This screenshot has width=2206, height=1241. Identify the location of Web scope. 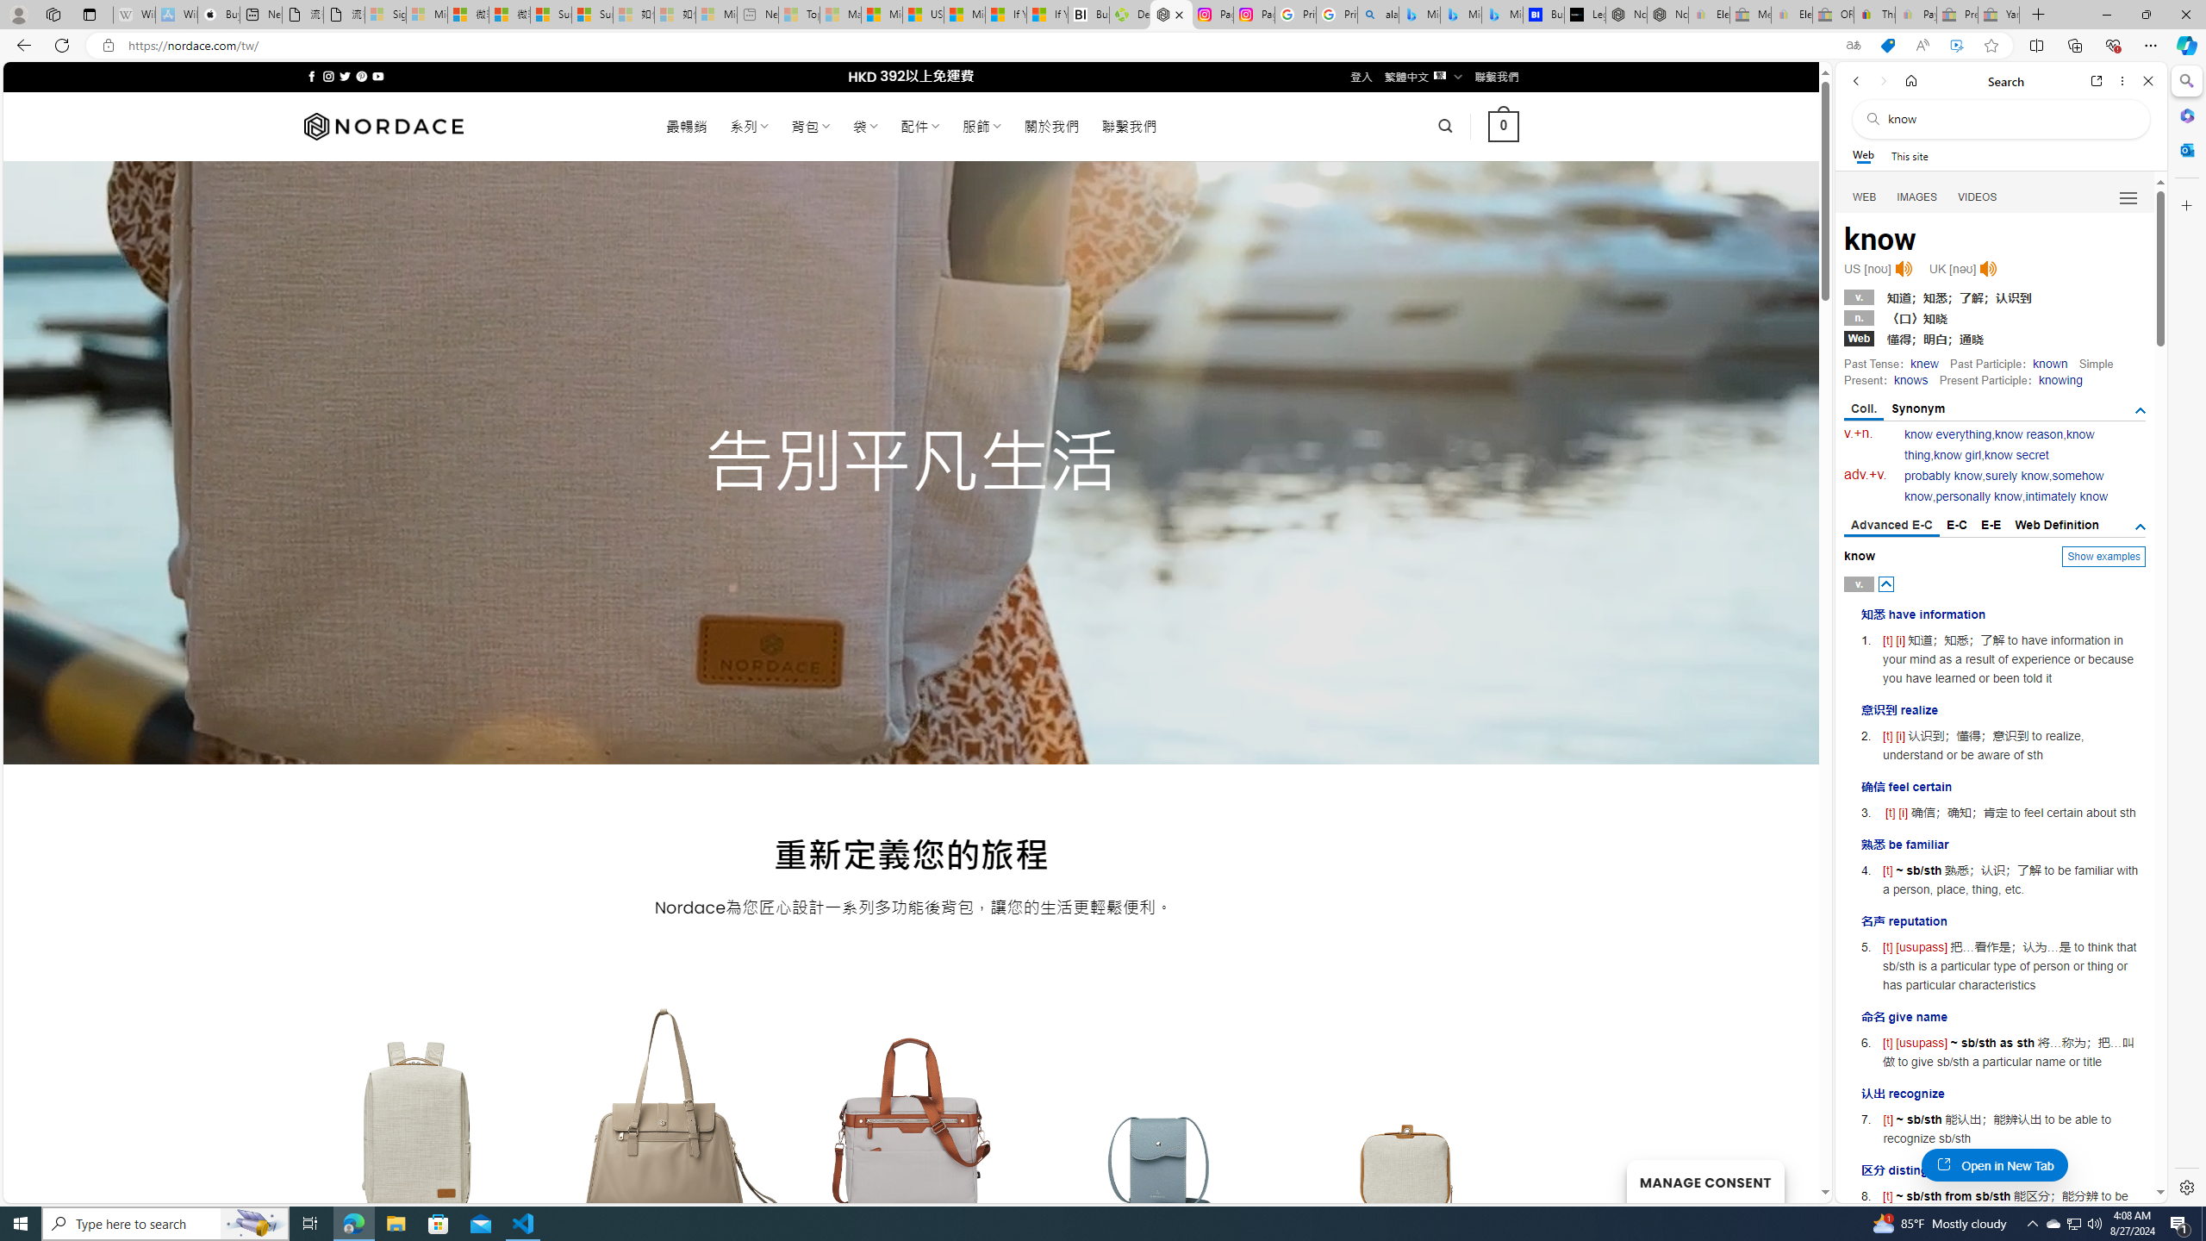
(1864, 155).